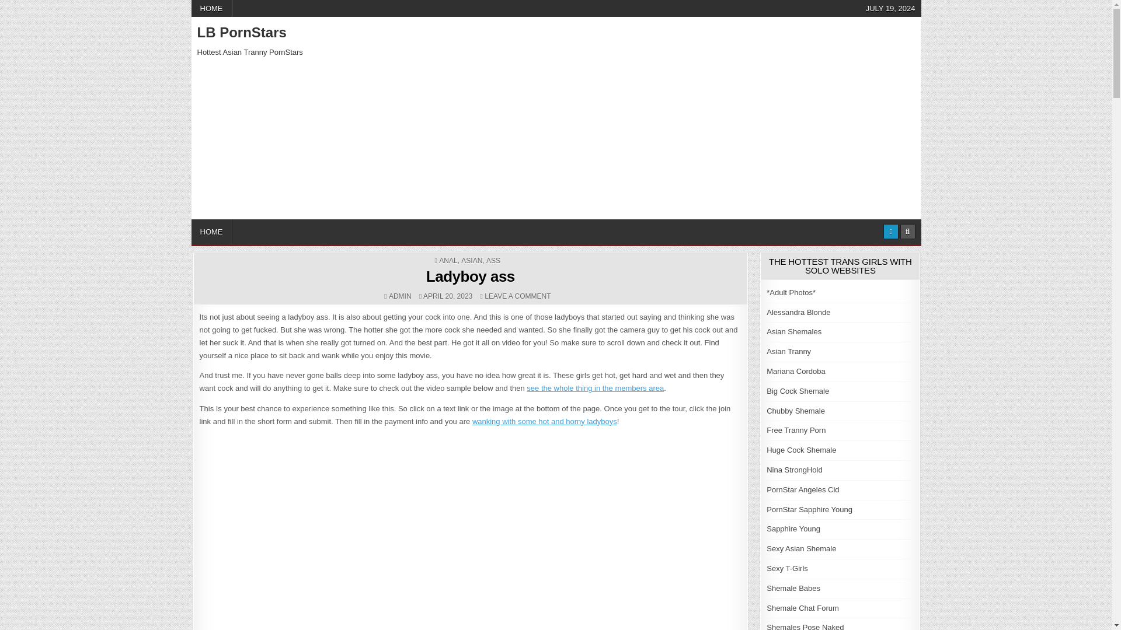 This screenshot has height=630, width=1121. Describe the element at coordinates (493, 260) in the screenshot. I see `PornStar Sapphire Young` at that location.